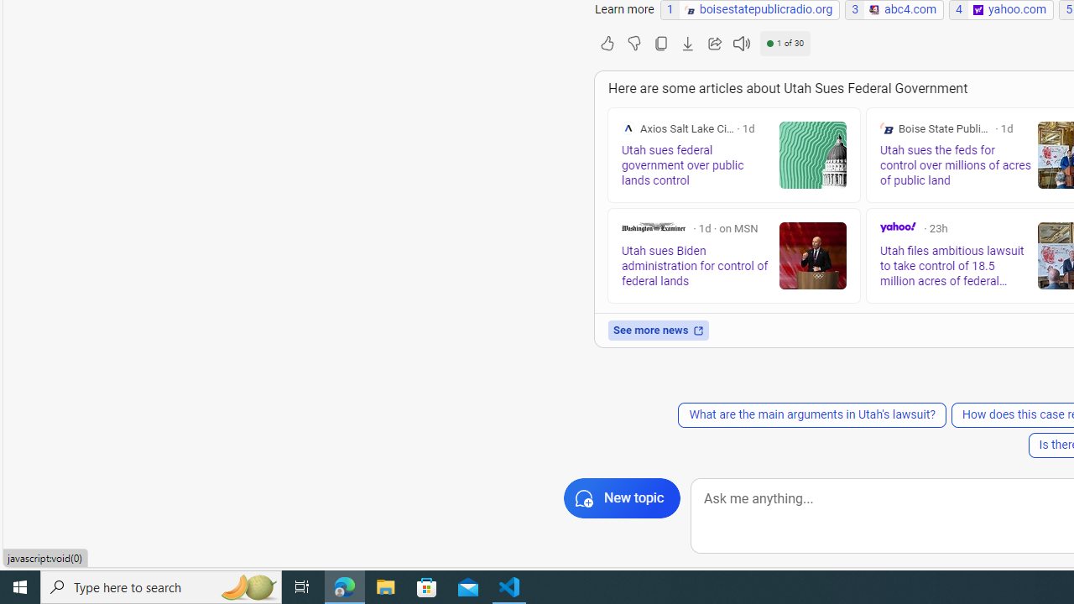 The image size is (1074, 604). What do you see at coordinates (653, 226) in the screenshot?
I see `Washington Examiner on MSN.com` at bounding box center [653, 226].